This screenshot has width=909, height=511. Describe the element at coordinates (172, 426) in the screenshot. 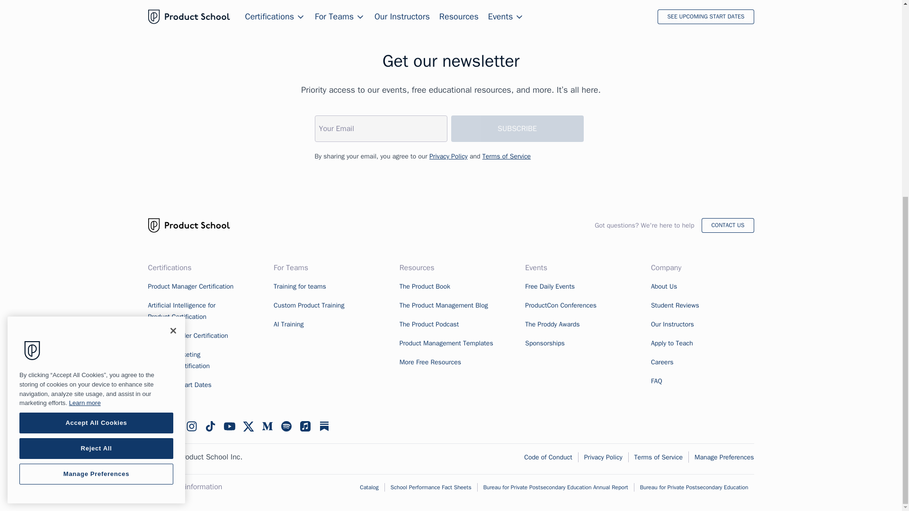

I see `Product School's Linkedin page` at that location.